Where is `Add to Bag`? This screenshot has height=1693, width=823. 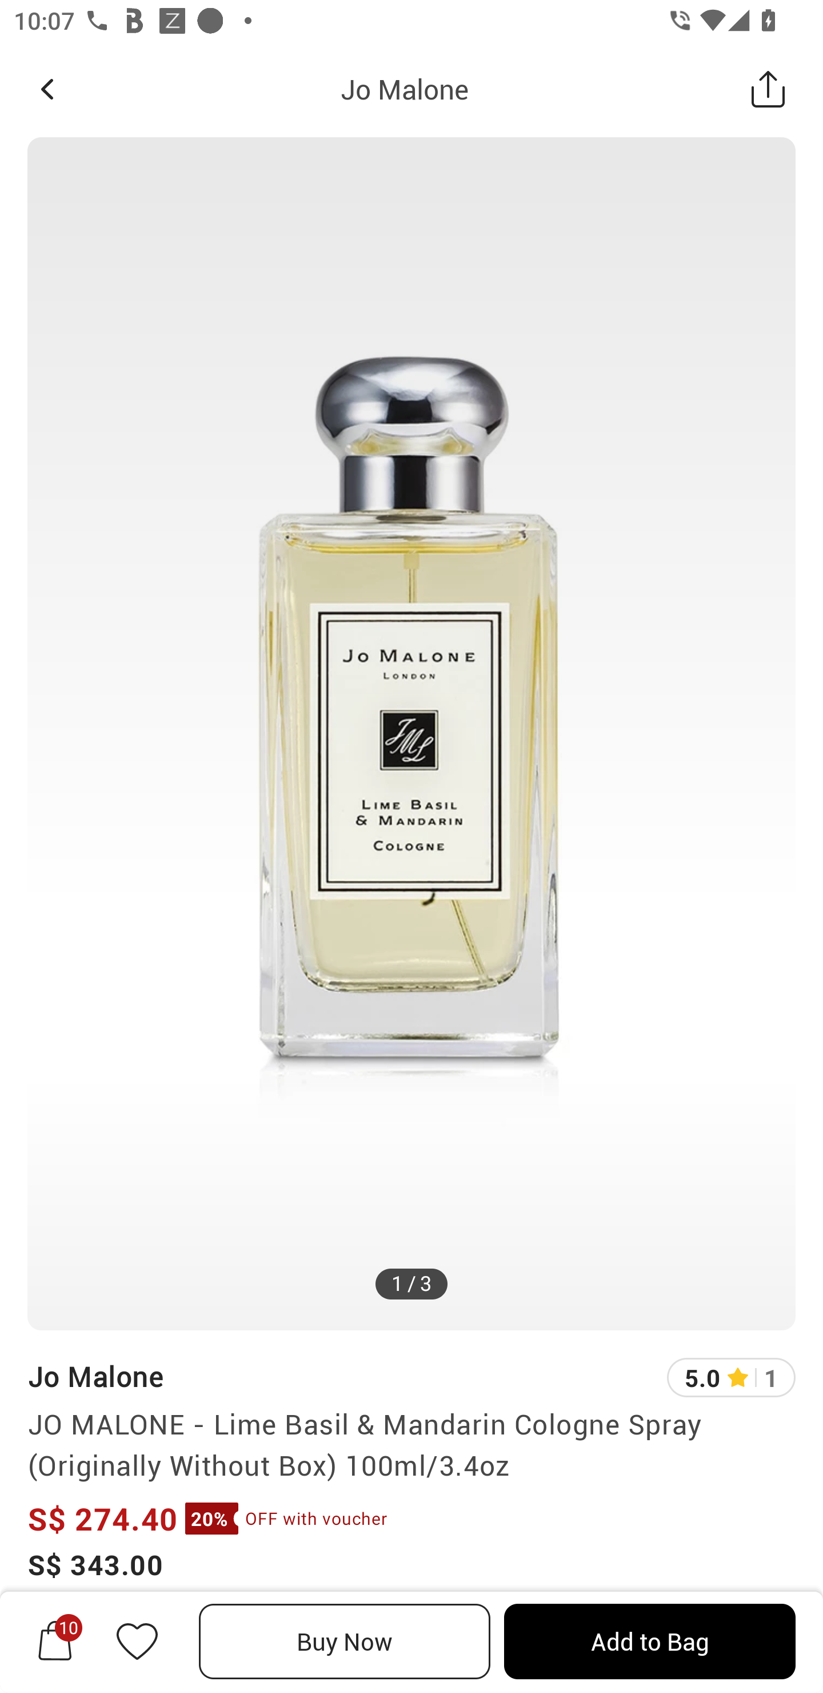 Add to Bag is located at coordinates (649, 1642).